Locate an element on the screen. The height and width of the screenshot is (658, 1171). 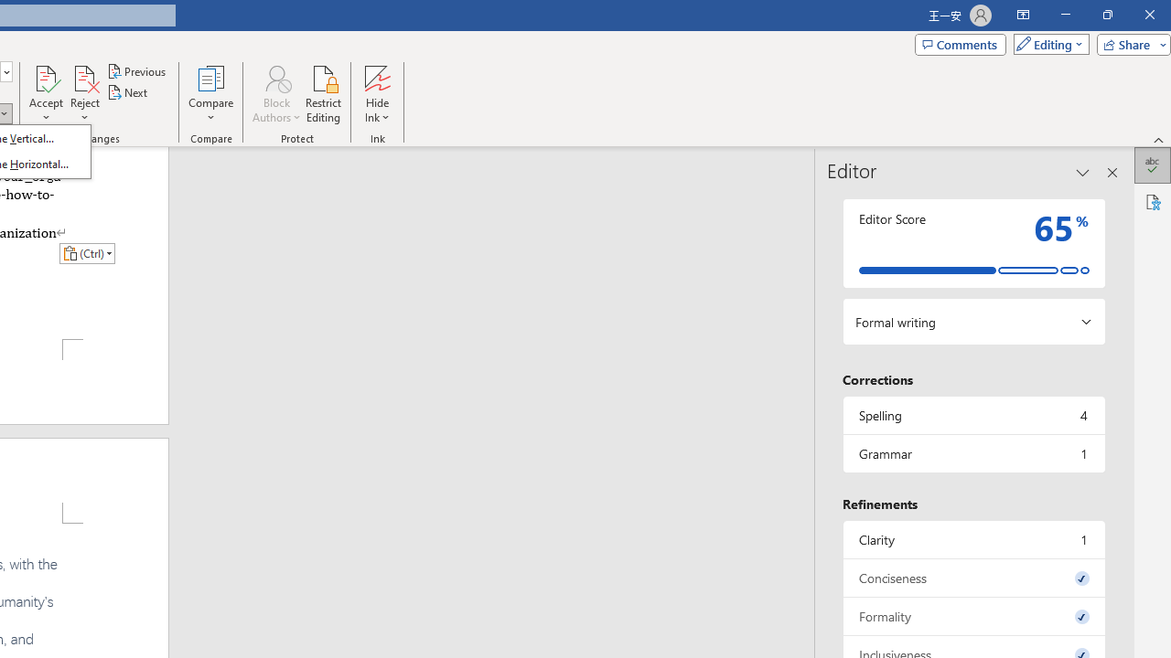
Reject and Move to Next is located at coordinates (84, 77).